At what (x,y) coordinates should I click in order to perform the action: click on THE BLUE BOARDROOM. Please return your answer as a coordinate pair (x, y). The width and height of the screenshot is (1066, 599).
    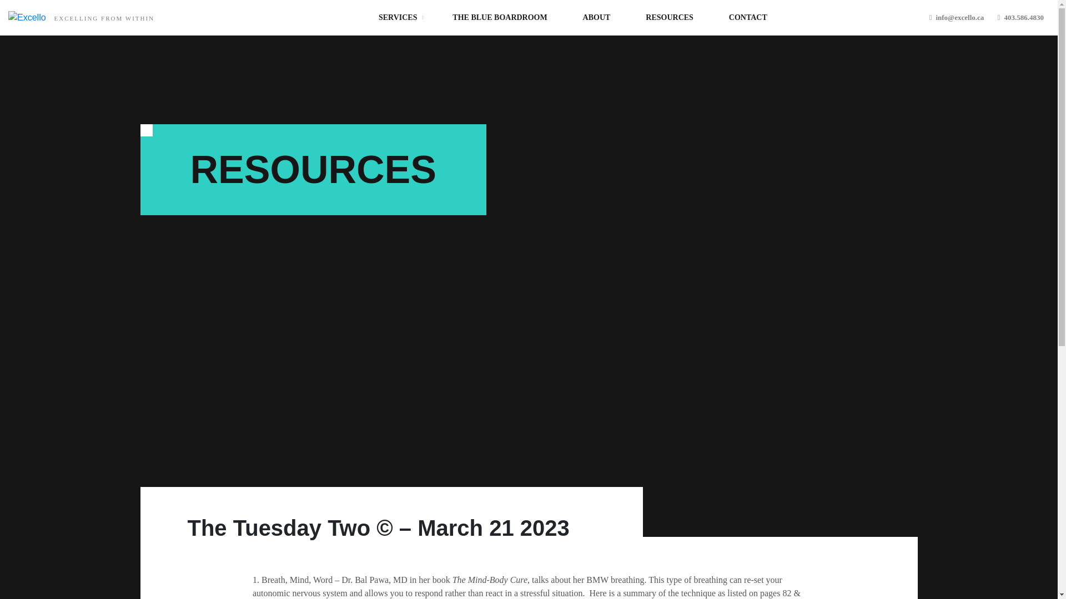
    Looking at the image, I should click on (499, 17).